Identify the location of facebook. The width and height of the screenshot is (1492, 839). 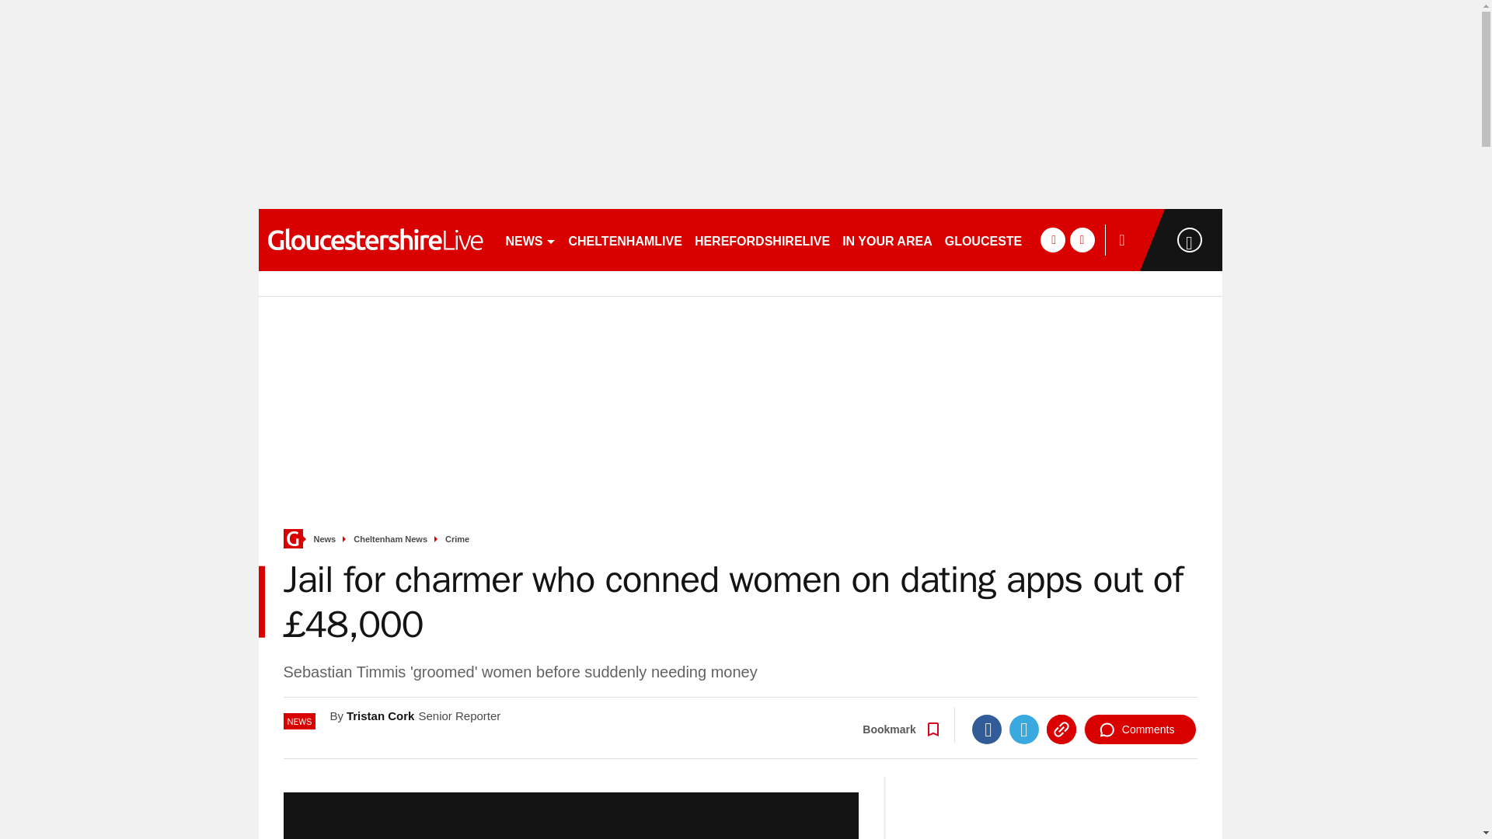
(1052, 239).